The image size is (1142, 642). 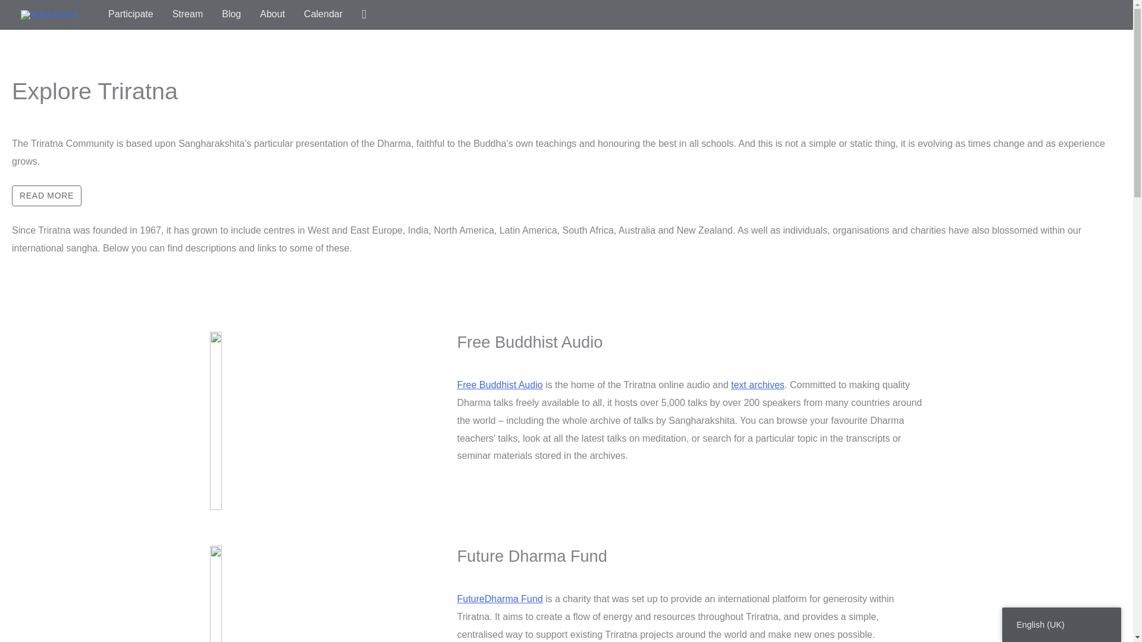 I want to click on About, so click(x=272, y=14).